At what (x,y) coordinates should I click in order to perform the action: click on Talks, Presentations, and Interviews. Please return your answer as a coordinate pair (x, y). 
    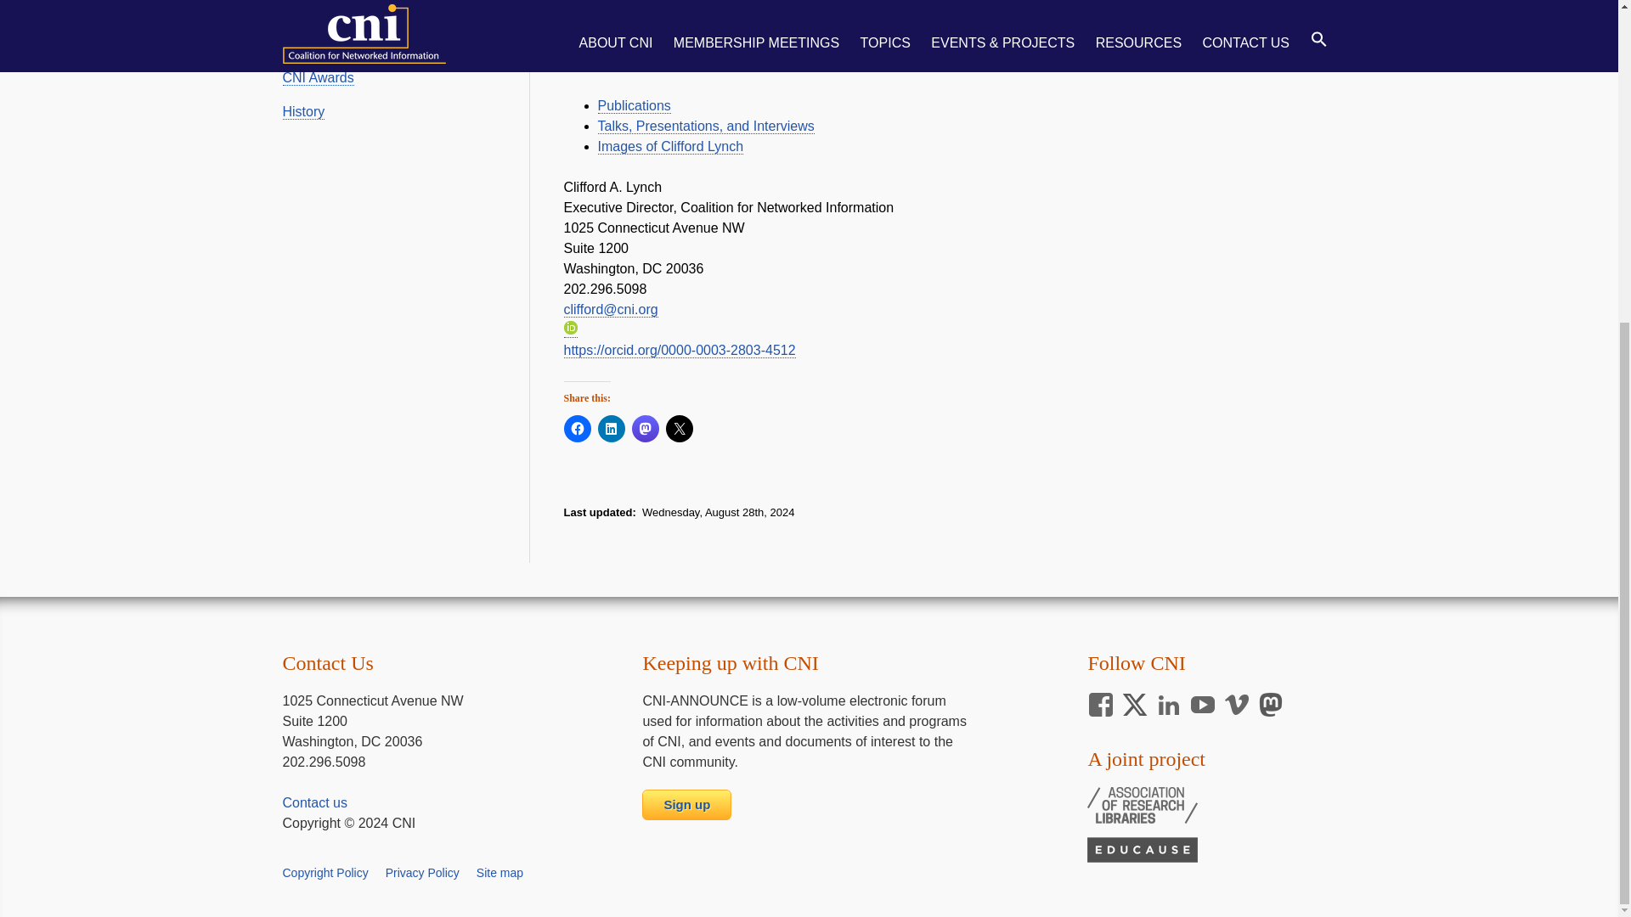
    Looking at the image, I should click on (706, 126).